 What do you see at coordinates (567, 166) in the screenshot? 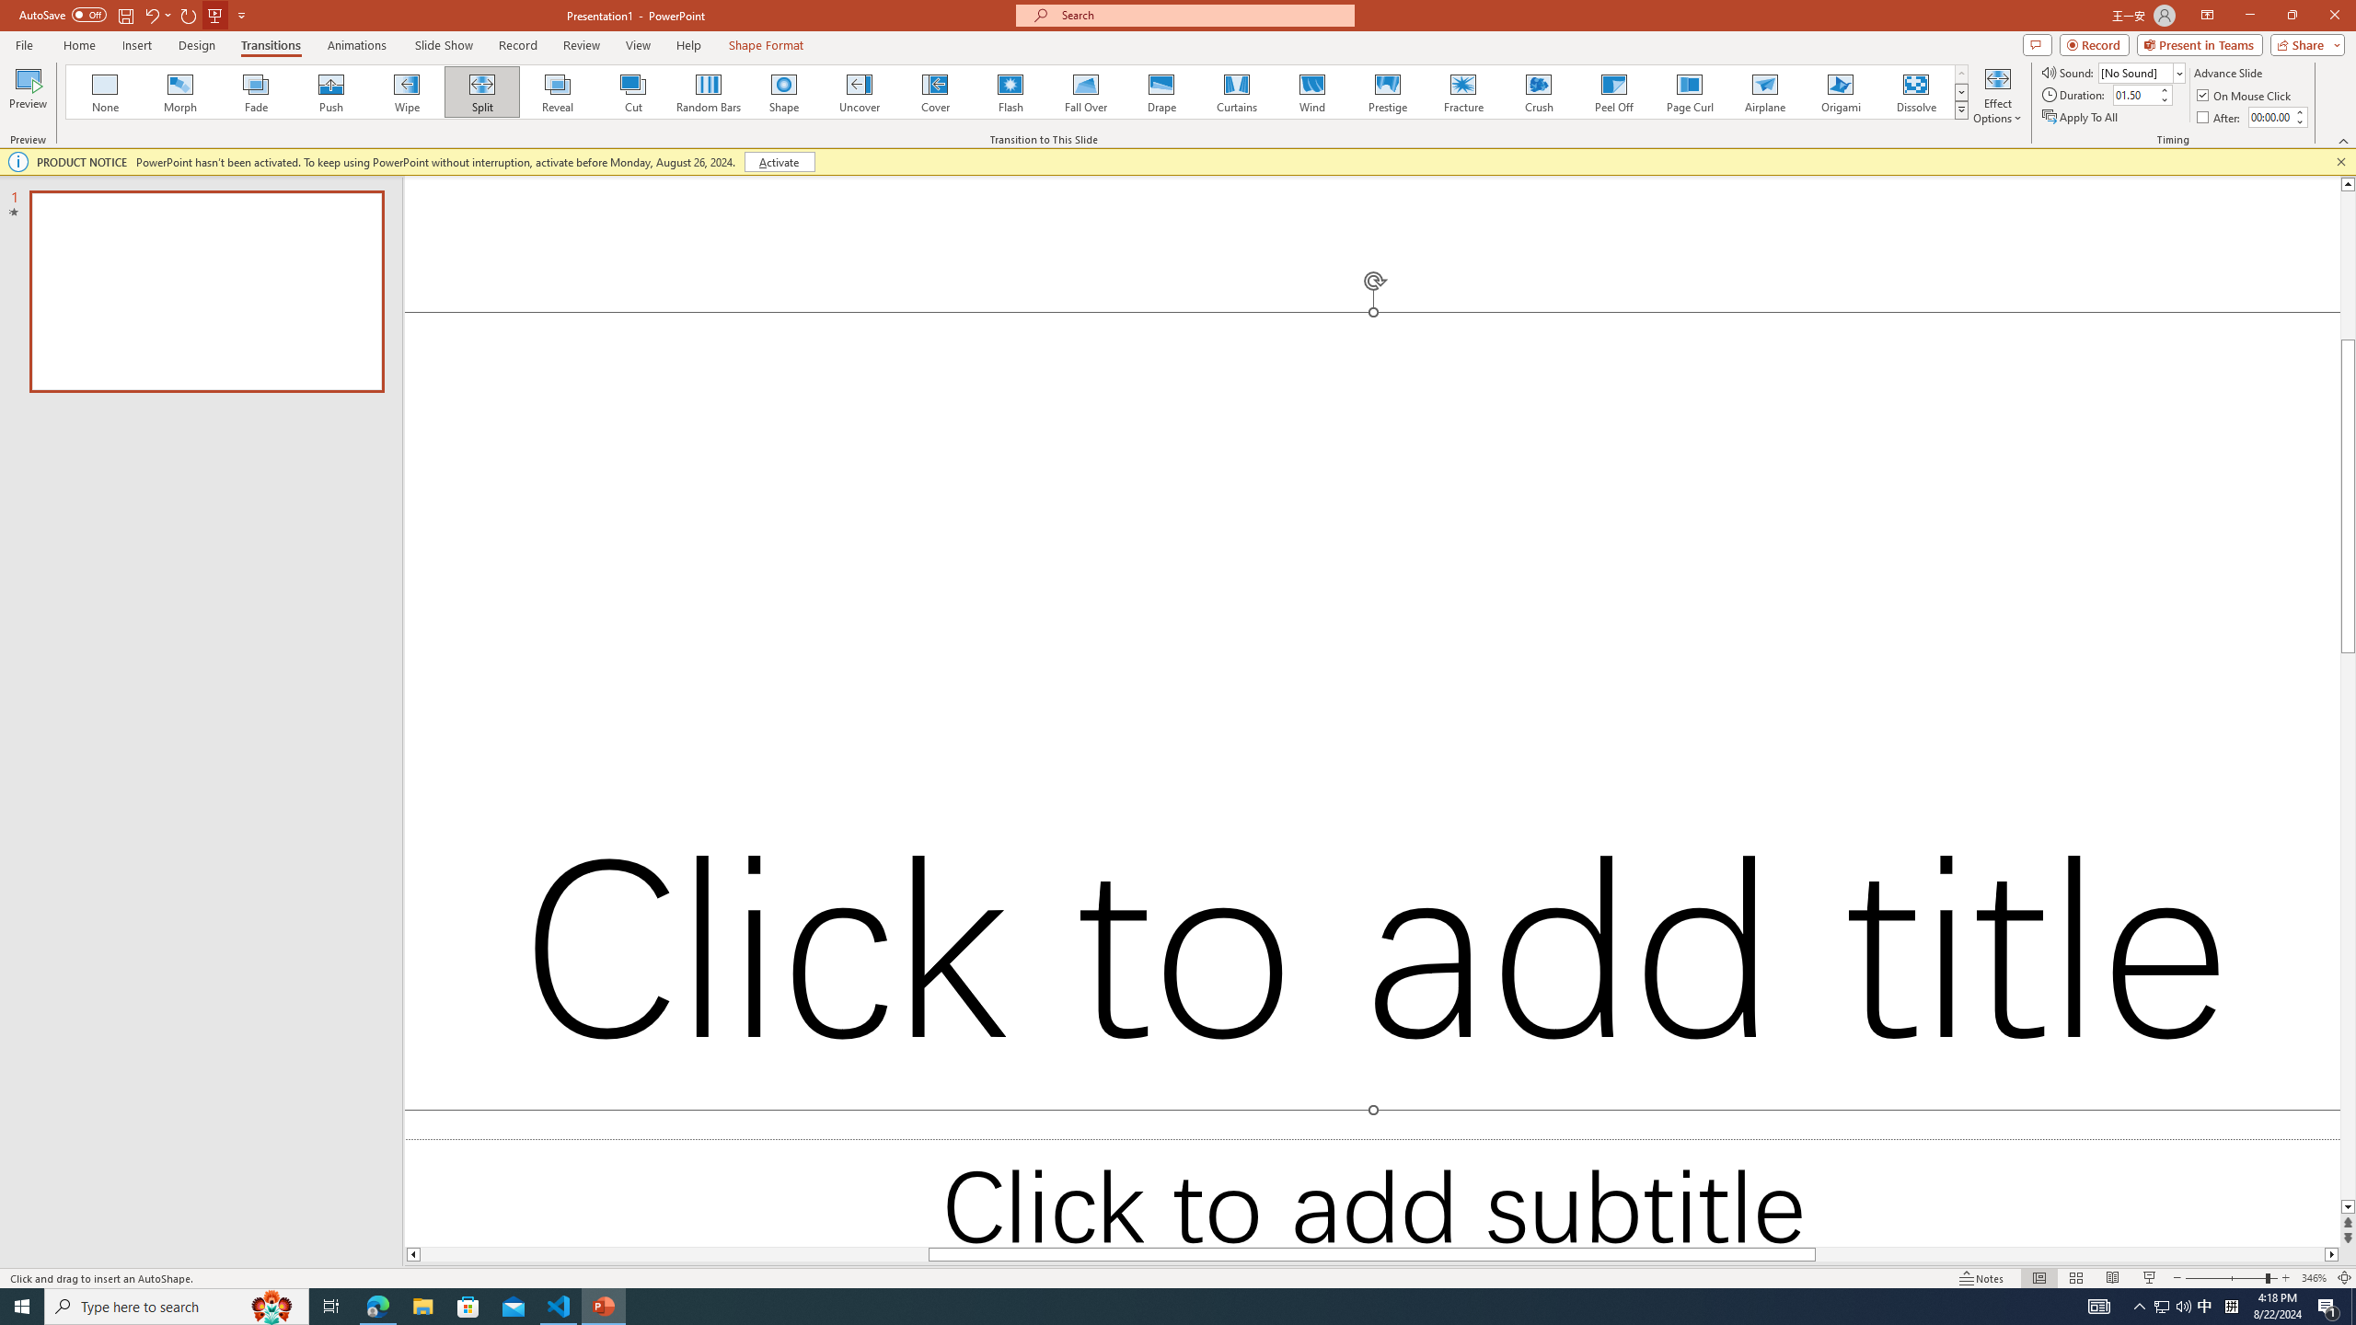
I see `Character Shading` at bounding box center [567, 166].